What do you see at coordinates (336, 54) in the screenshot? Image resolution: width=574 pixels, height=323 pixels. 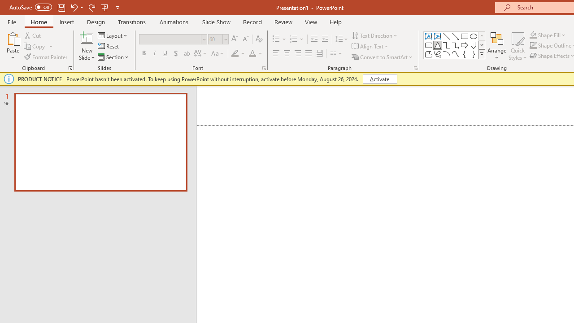 I see `Columns` at bounding box center [336, 54].